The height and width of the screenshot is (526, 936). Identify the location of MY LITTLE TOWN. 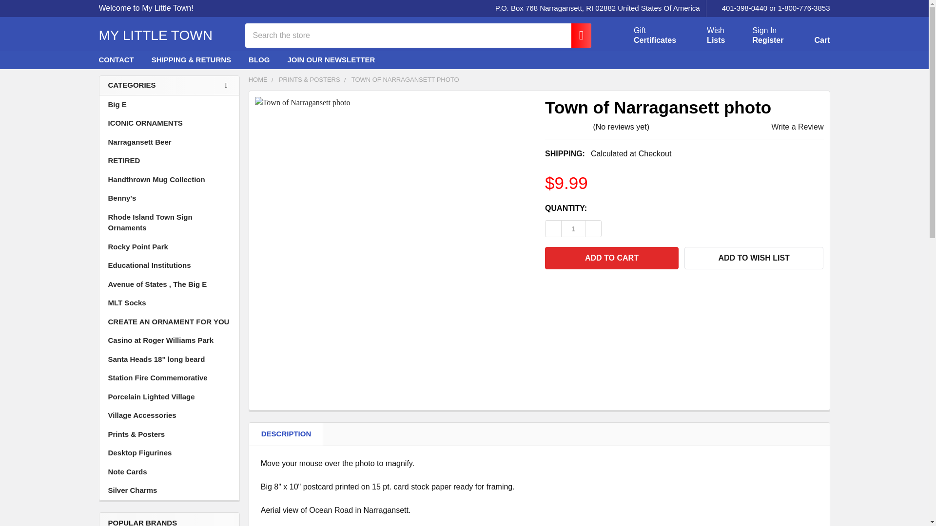
(643, 35).